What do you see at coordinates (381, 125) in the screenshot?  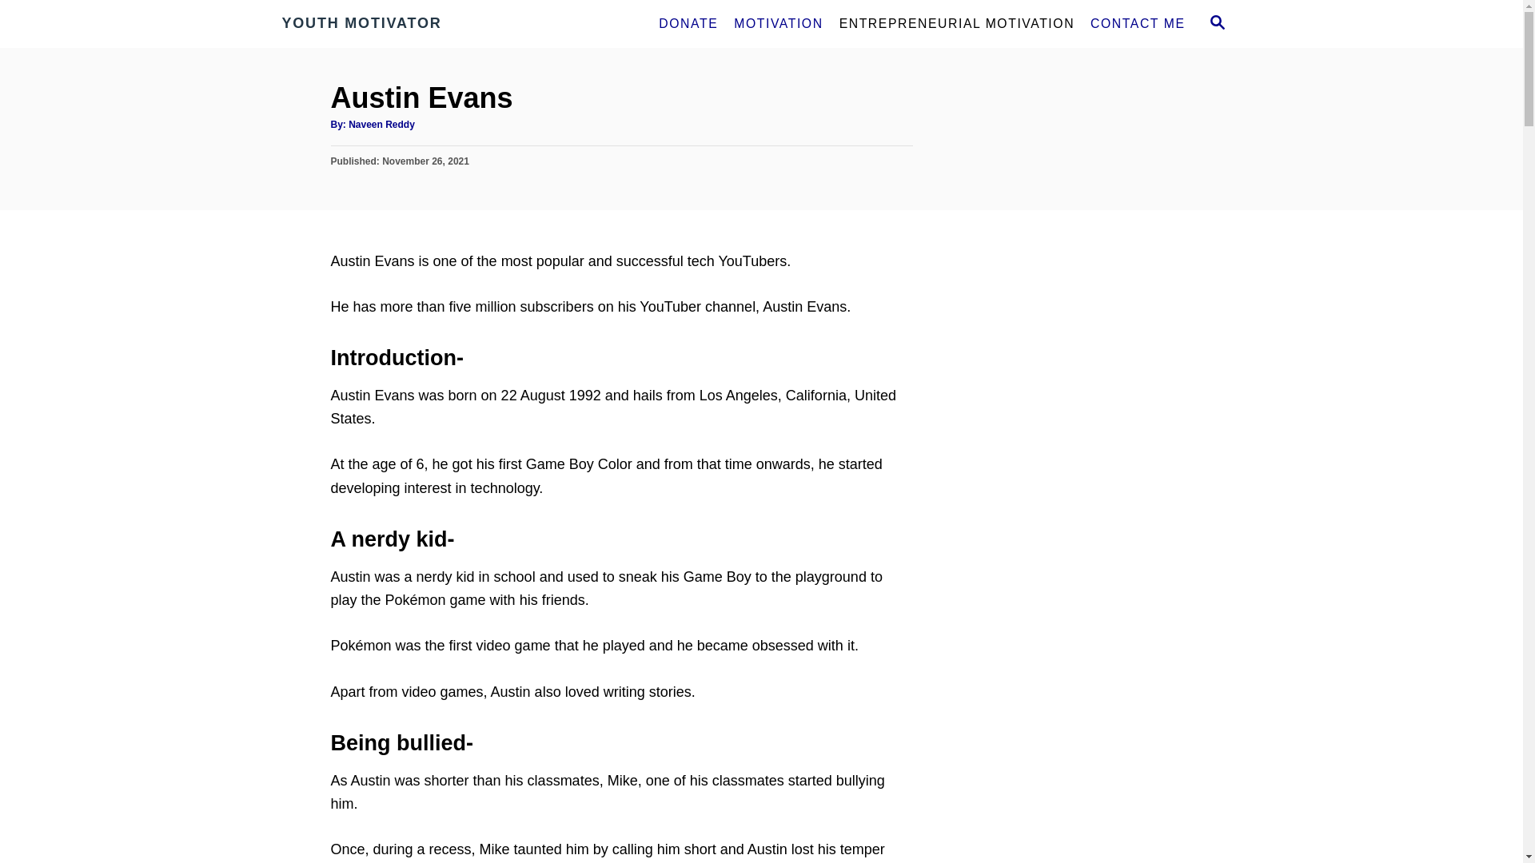 I see `Naveen Reddy` at bounding box center [381, 125].